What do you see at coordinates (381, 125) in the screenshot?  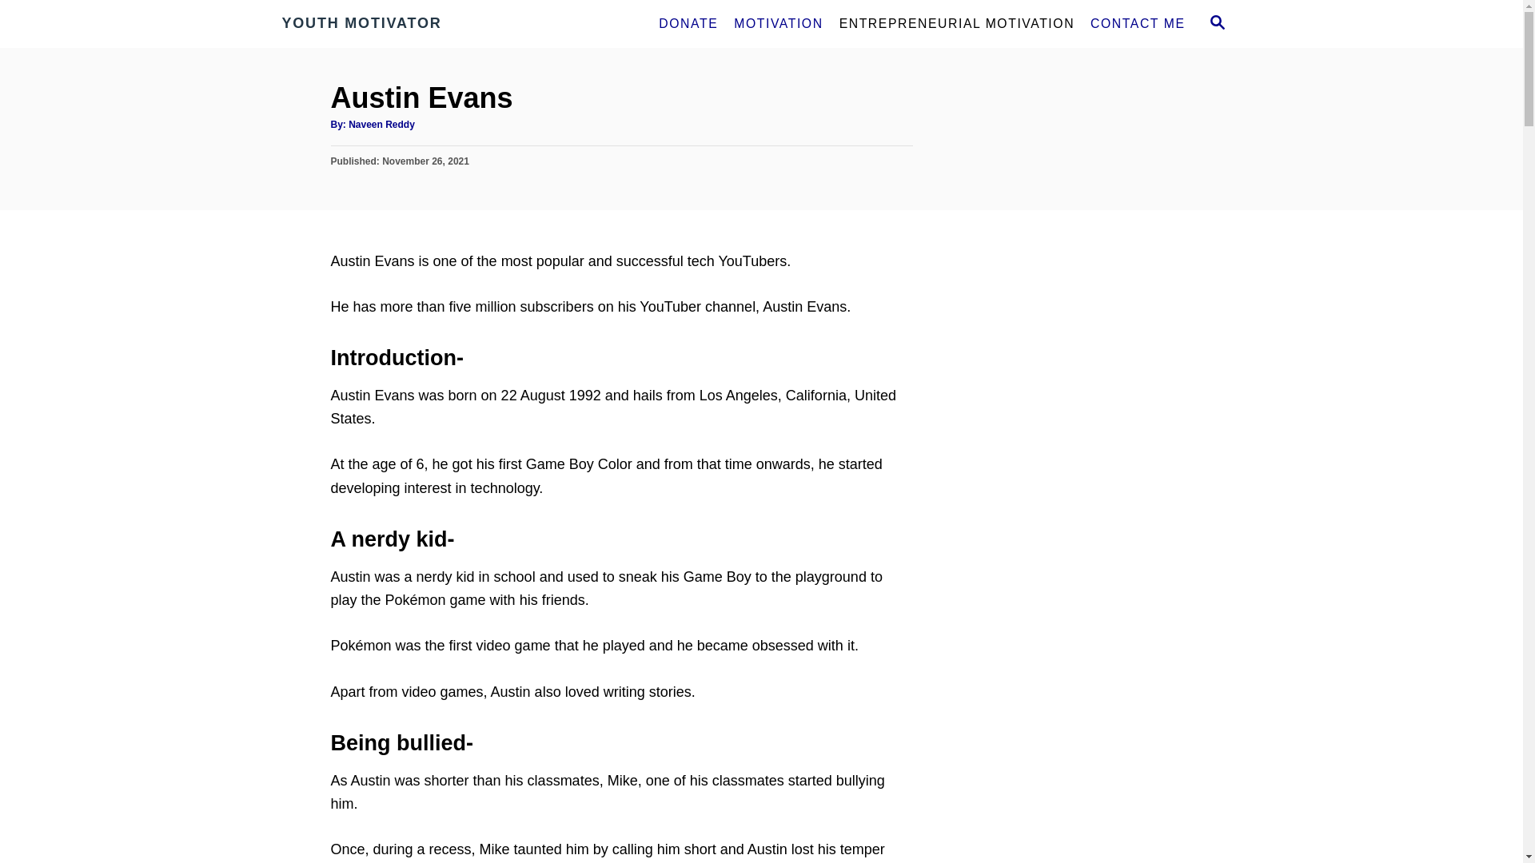 I see `Naveen Reddy` at bounding box center [381, 125].